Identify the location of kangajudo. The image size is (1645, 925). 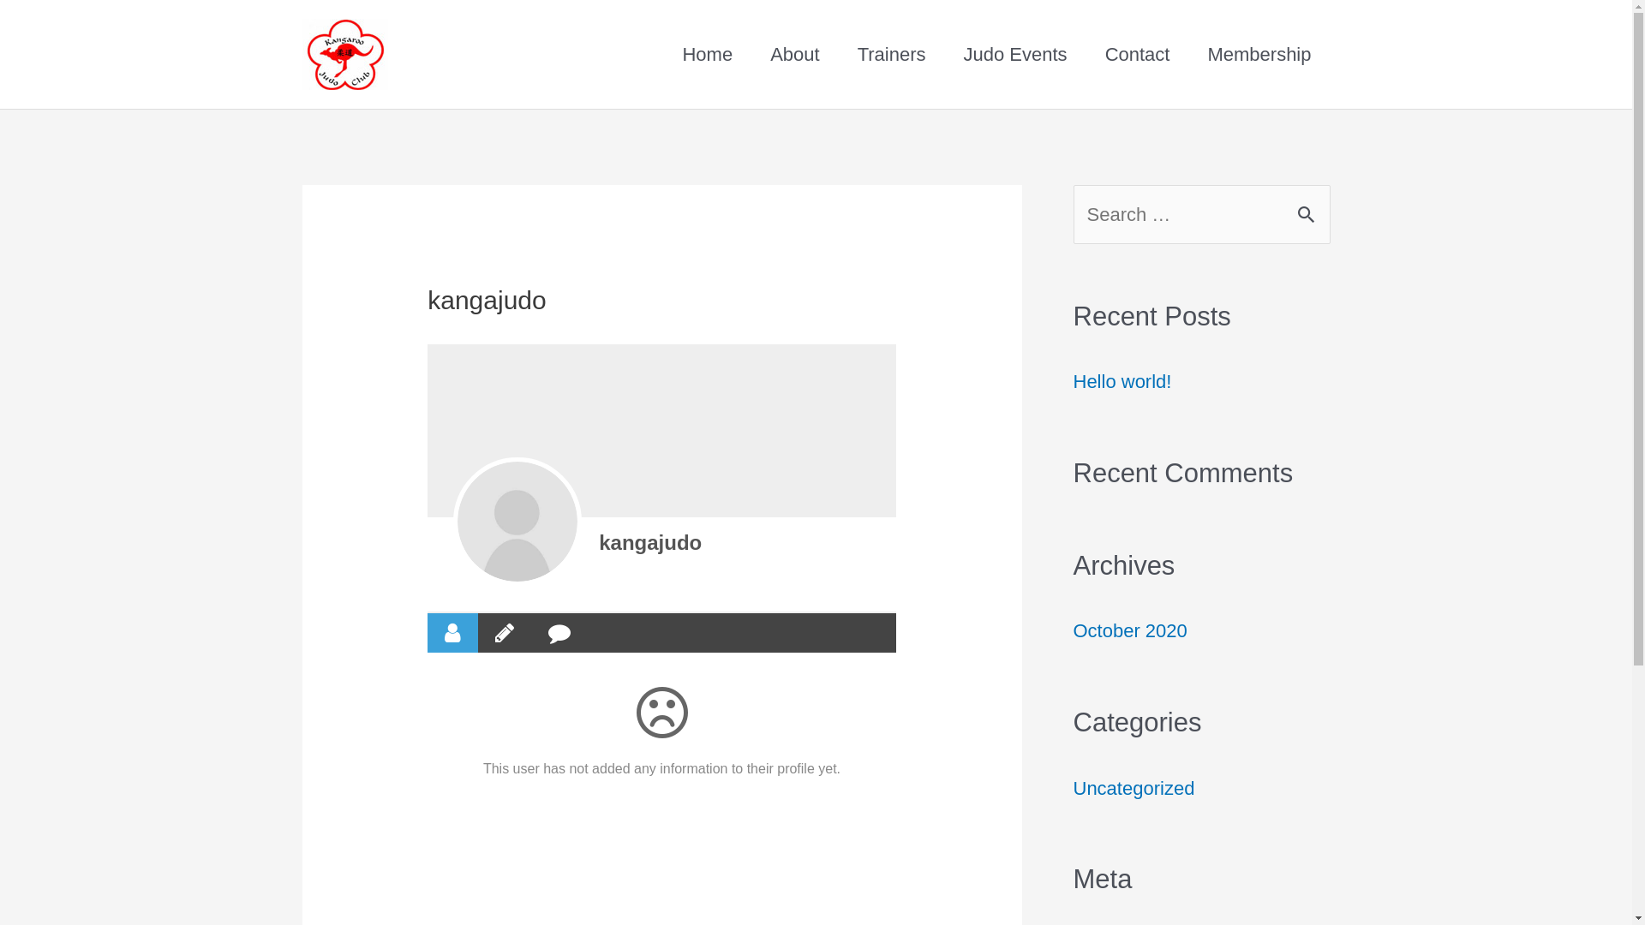
(650, 543).